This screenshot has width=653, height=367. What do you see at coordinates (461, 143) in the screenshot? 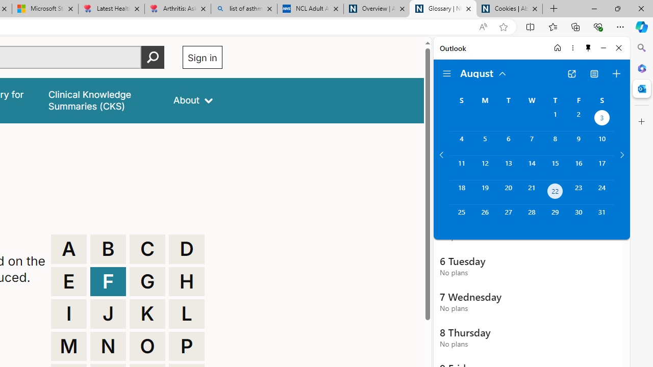
I see `Sunday, August 4, 2024. ` at bounding box center [461, 143].